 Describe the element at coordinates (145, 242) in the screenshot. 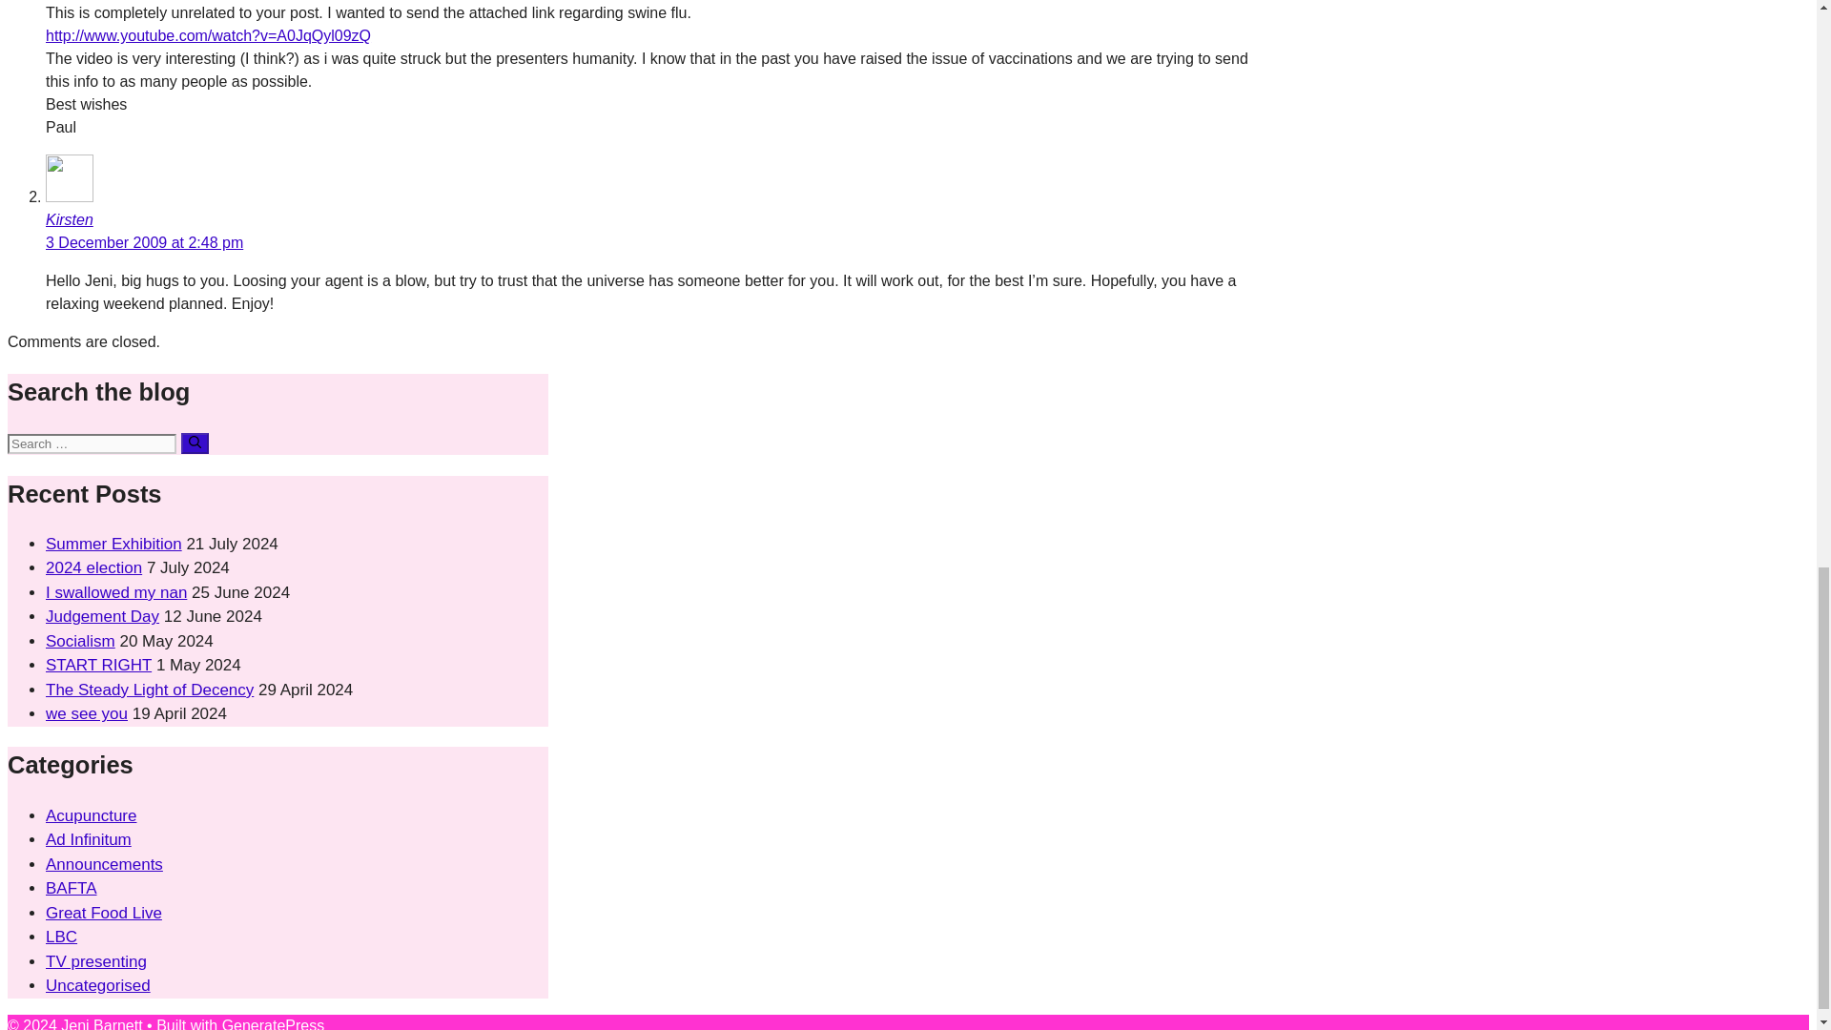

I see `3 December 2009 at 2:48 pm` at that location.